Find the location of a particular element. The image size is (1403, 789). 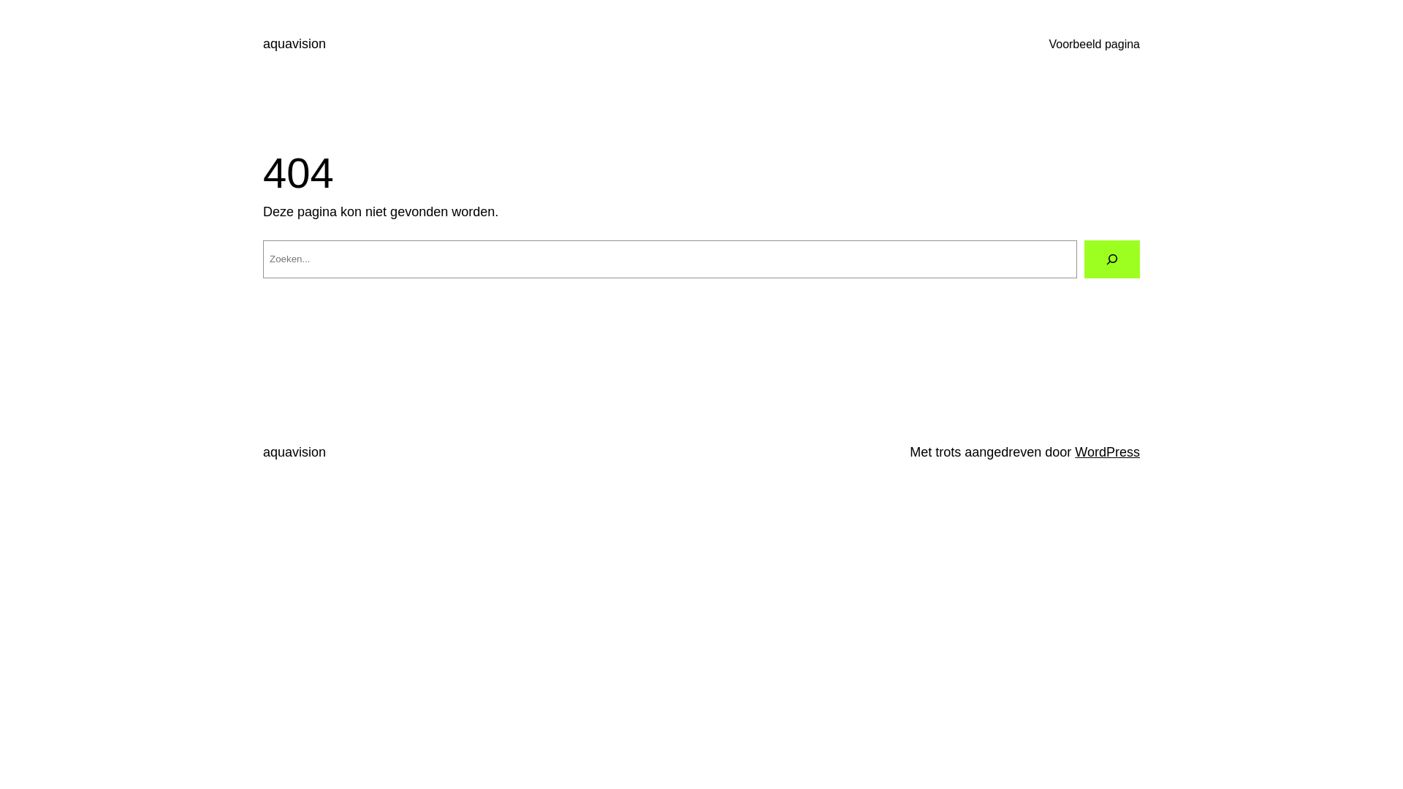

aquavision is located at coordinates (294, 452).